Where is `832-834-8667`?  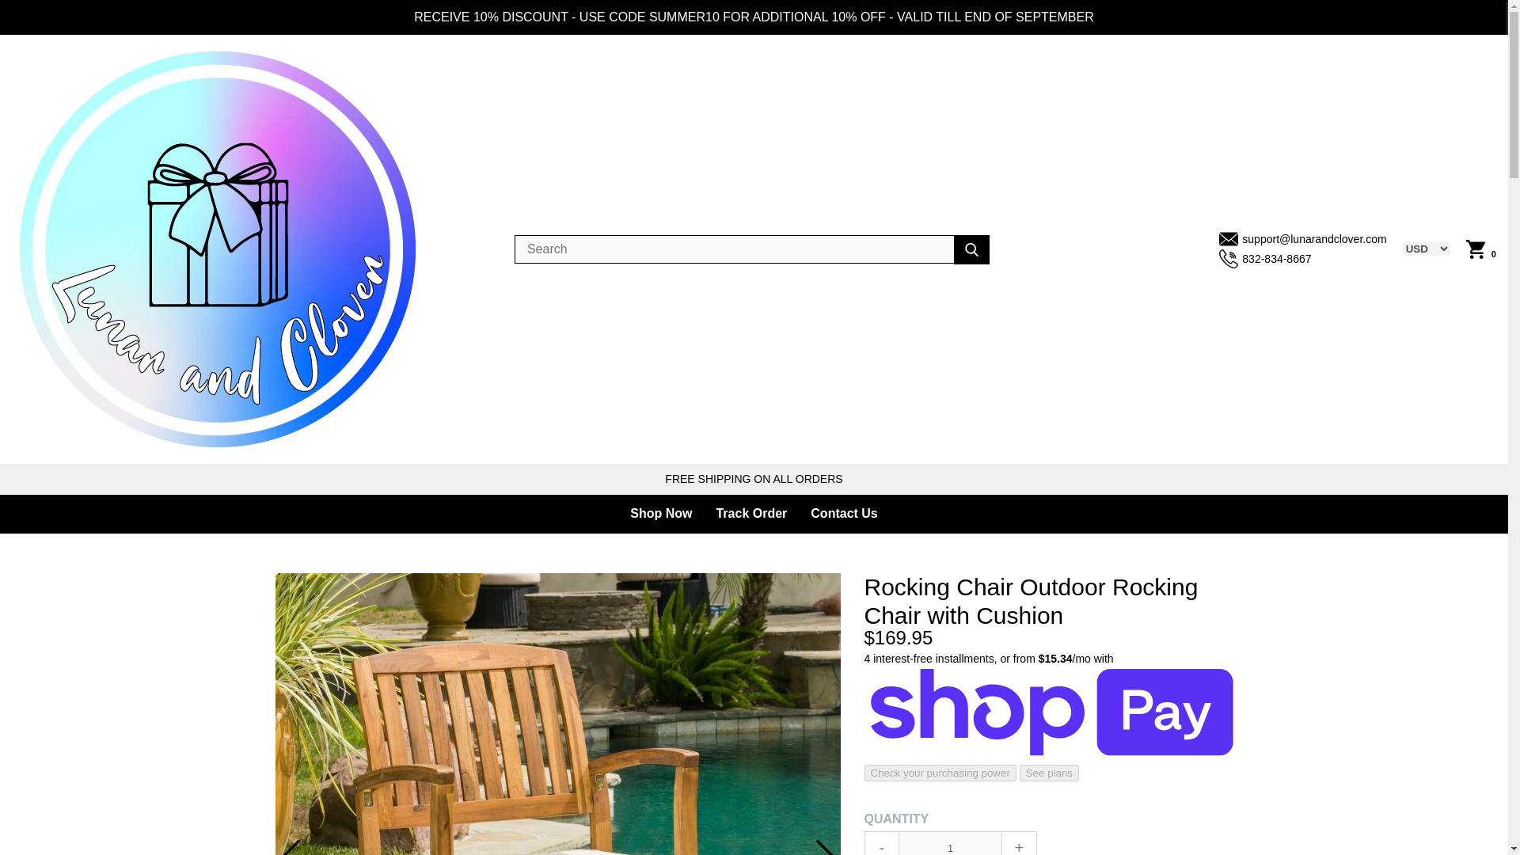
832-834-8667 is located at coordinates (1302, 260).